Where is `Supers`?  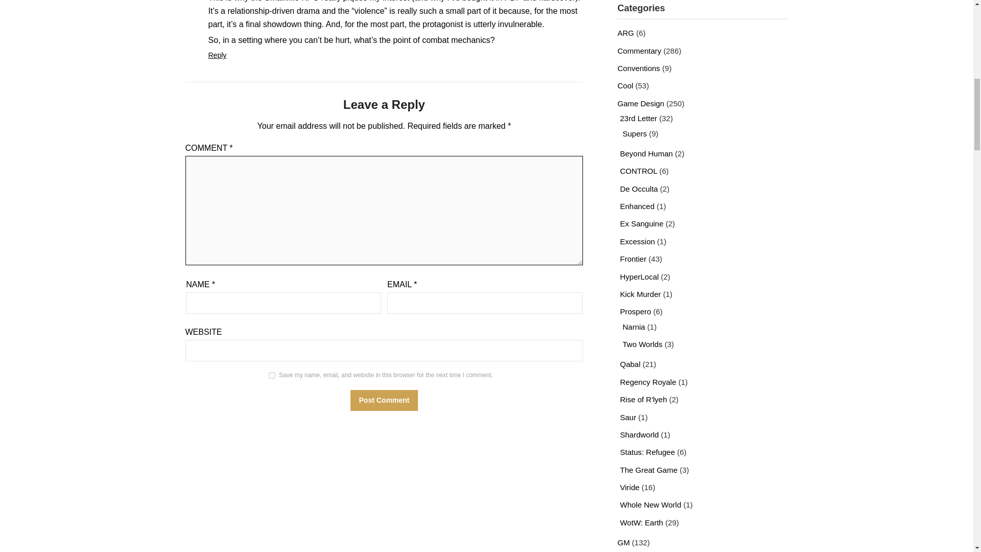 Supers is located at coordinates (634, 133).